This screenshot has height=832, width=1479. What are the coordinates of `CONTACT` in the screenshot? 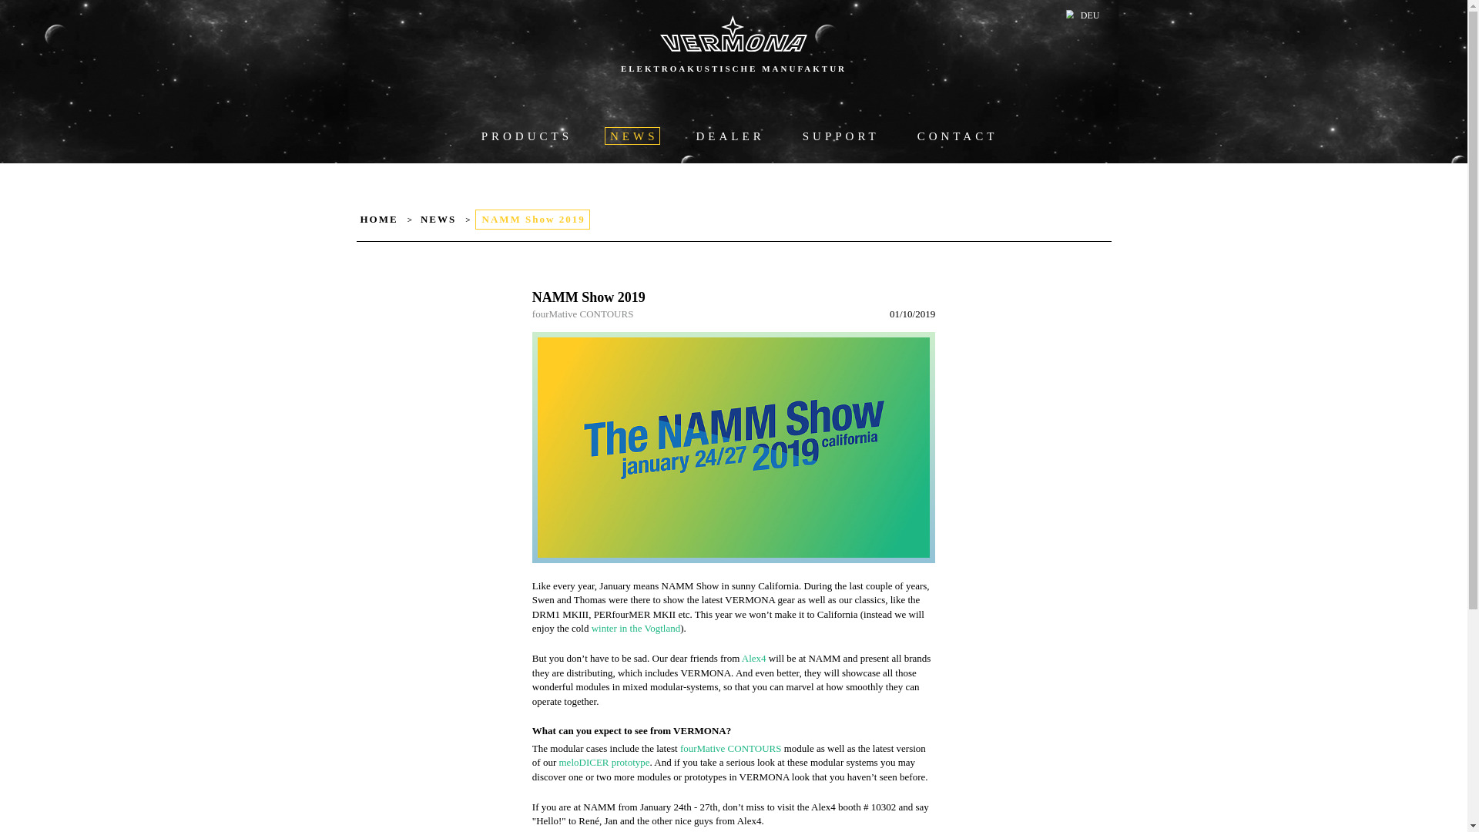 It's located at (955, 135).